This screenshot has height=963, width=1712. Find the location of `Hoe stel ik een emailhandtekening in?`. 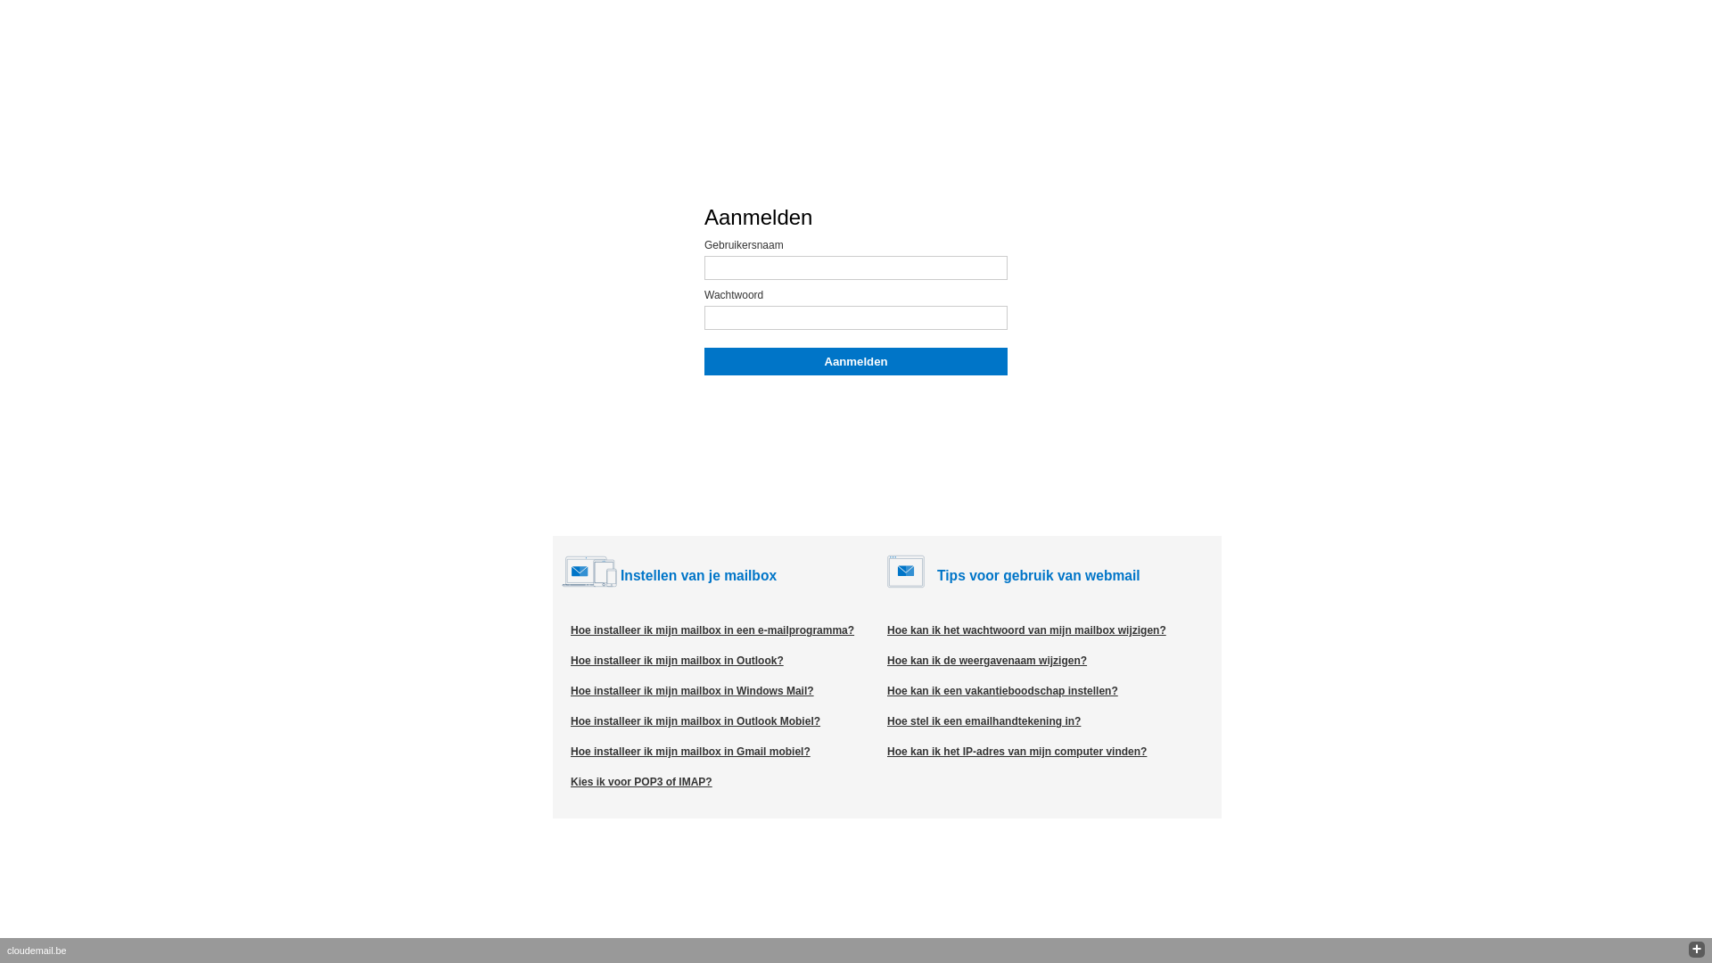

Hoe stel ik een emailhandtekening in? is located at coordinates (984, 721).